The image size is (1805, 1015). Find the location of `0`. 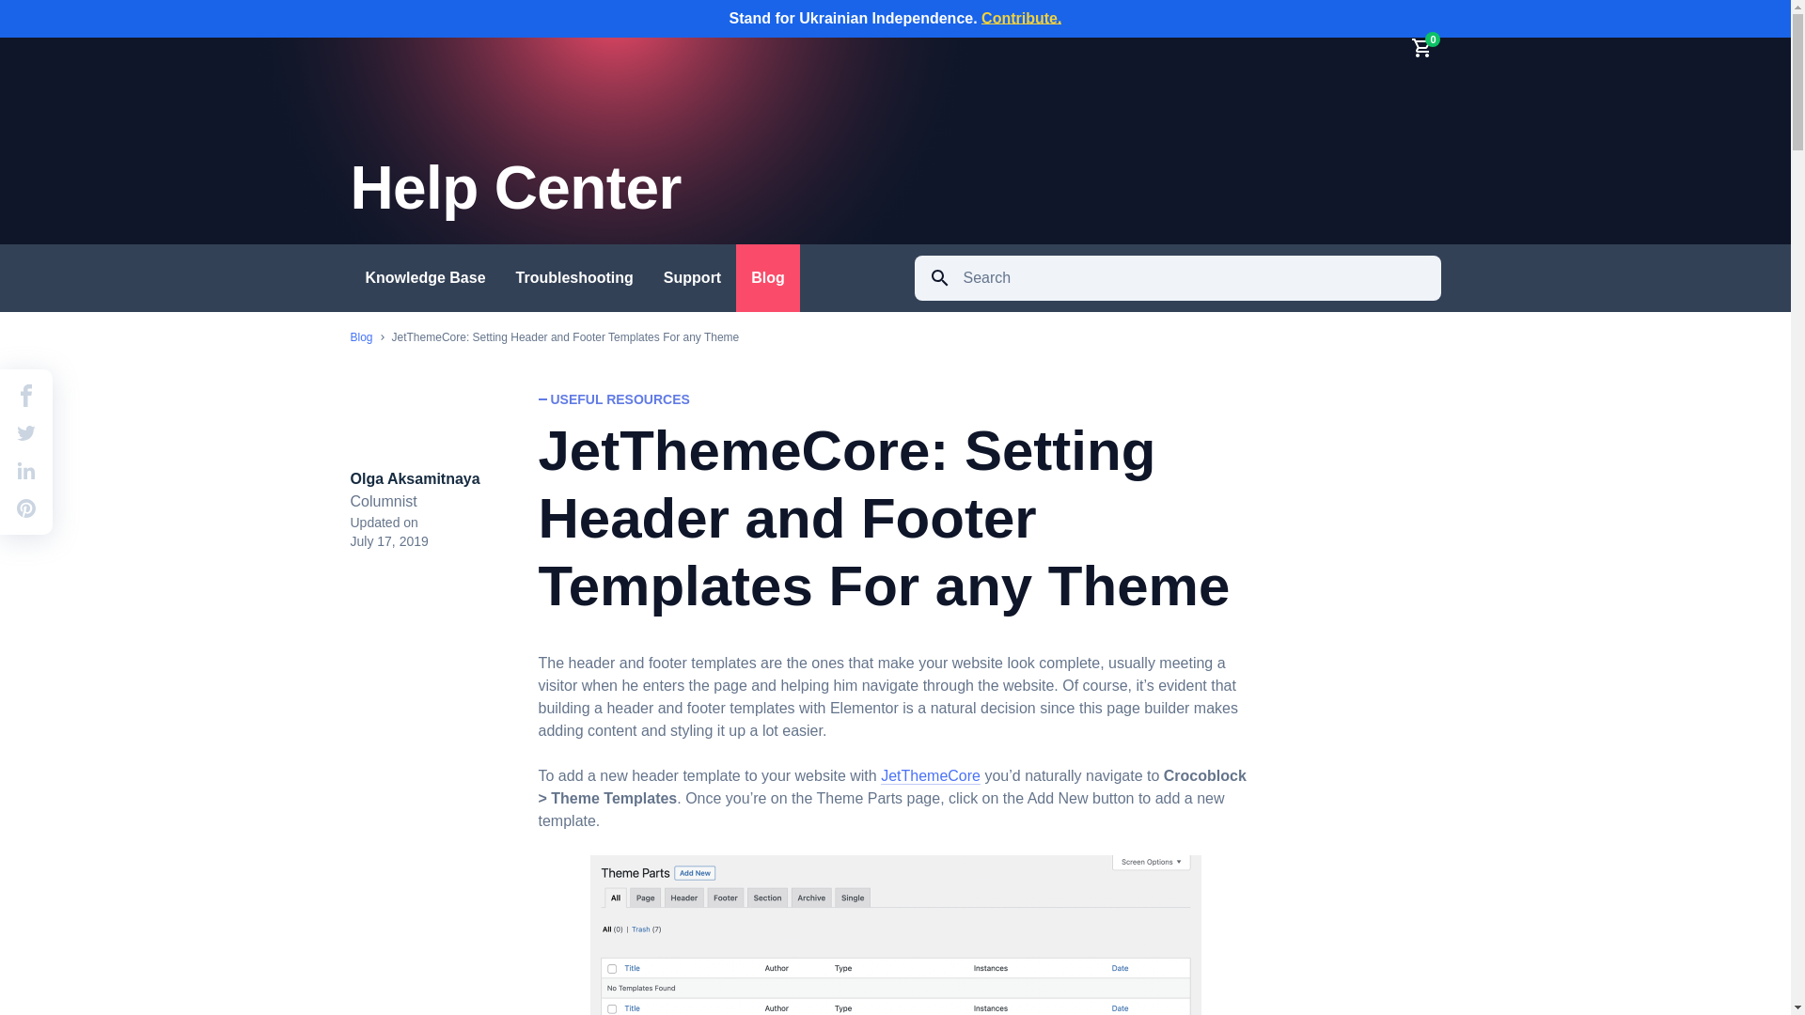

0 is located at coordinates (1425, 49).